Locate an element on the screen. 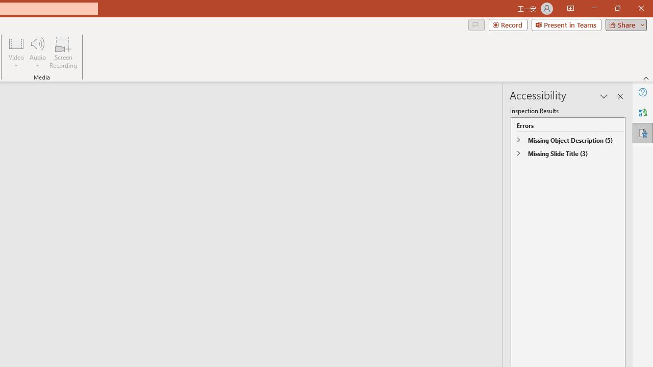 The width and height of the screenshot is (653, 367). Audio is located at coordinates (37, 52).